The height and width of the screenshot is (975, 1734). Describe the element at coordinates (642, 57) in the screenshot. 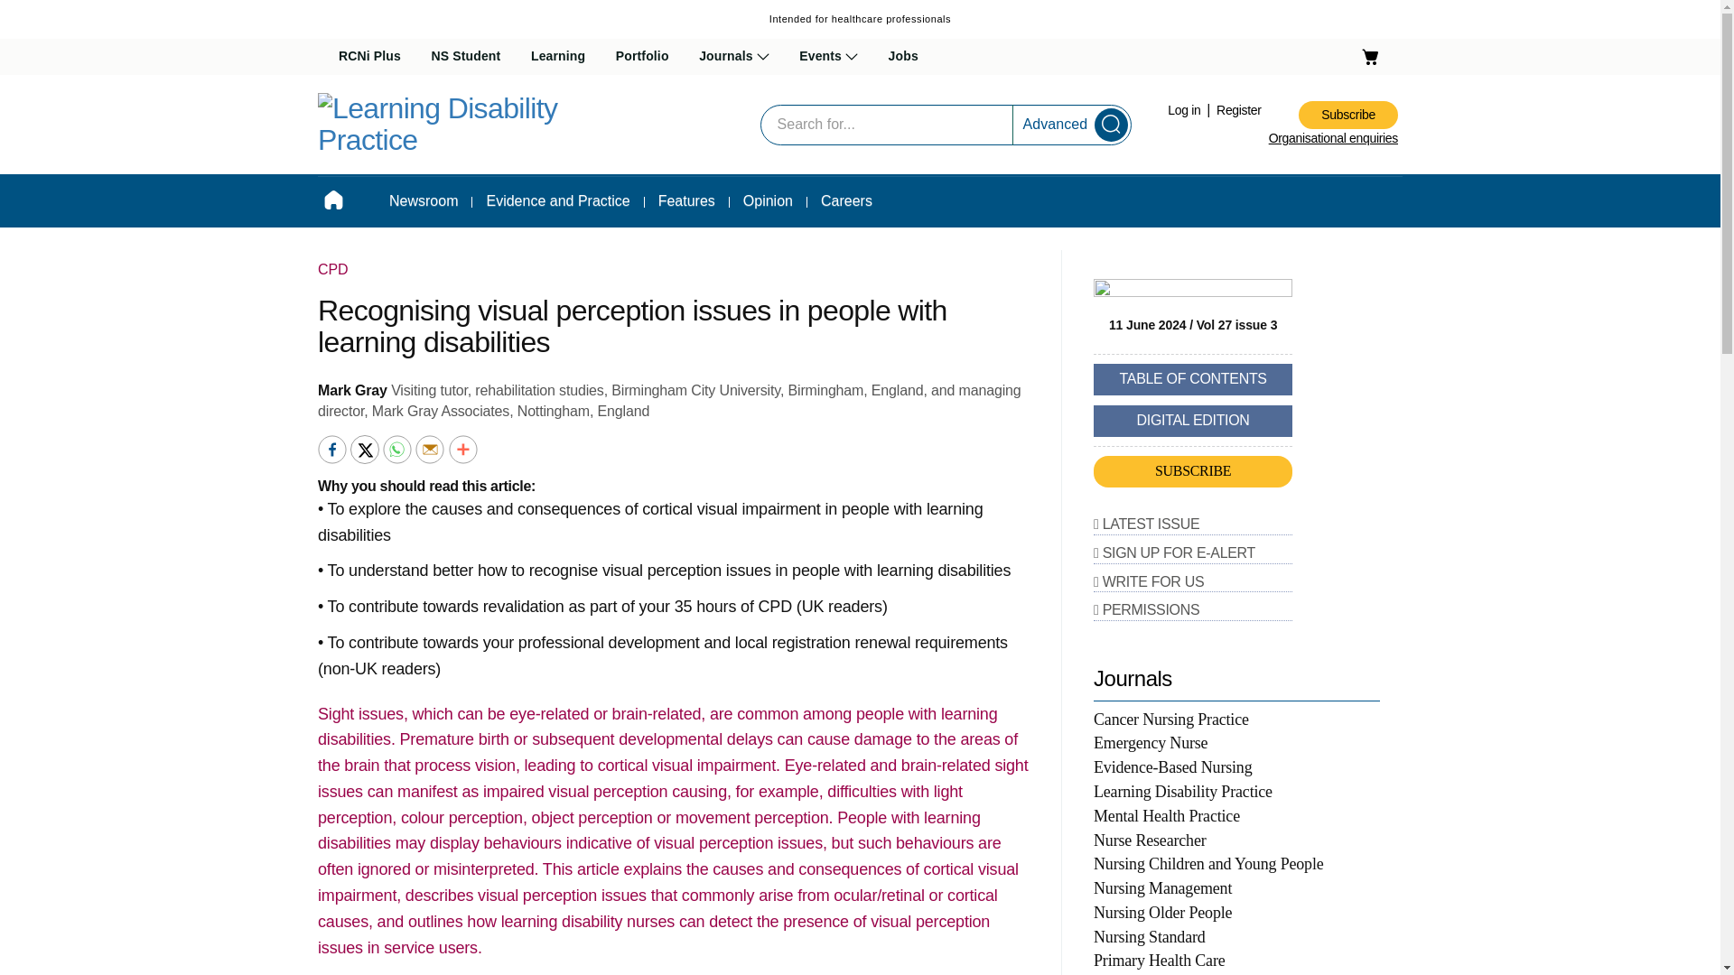

I see `Portfolio` at that location.